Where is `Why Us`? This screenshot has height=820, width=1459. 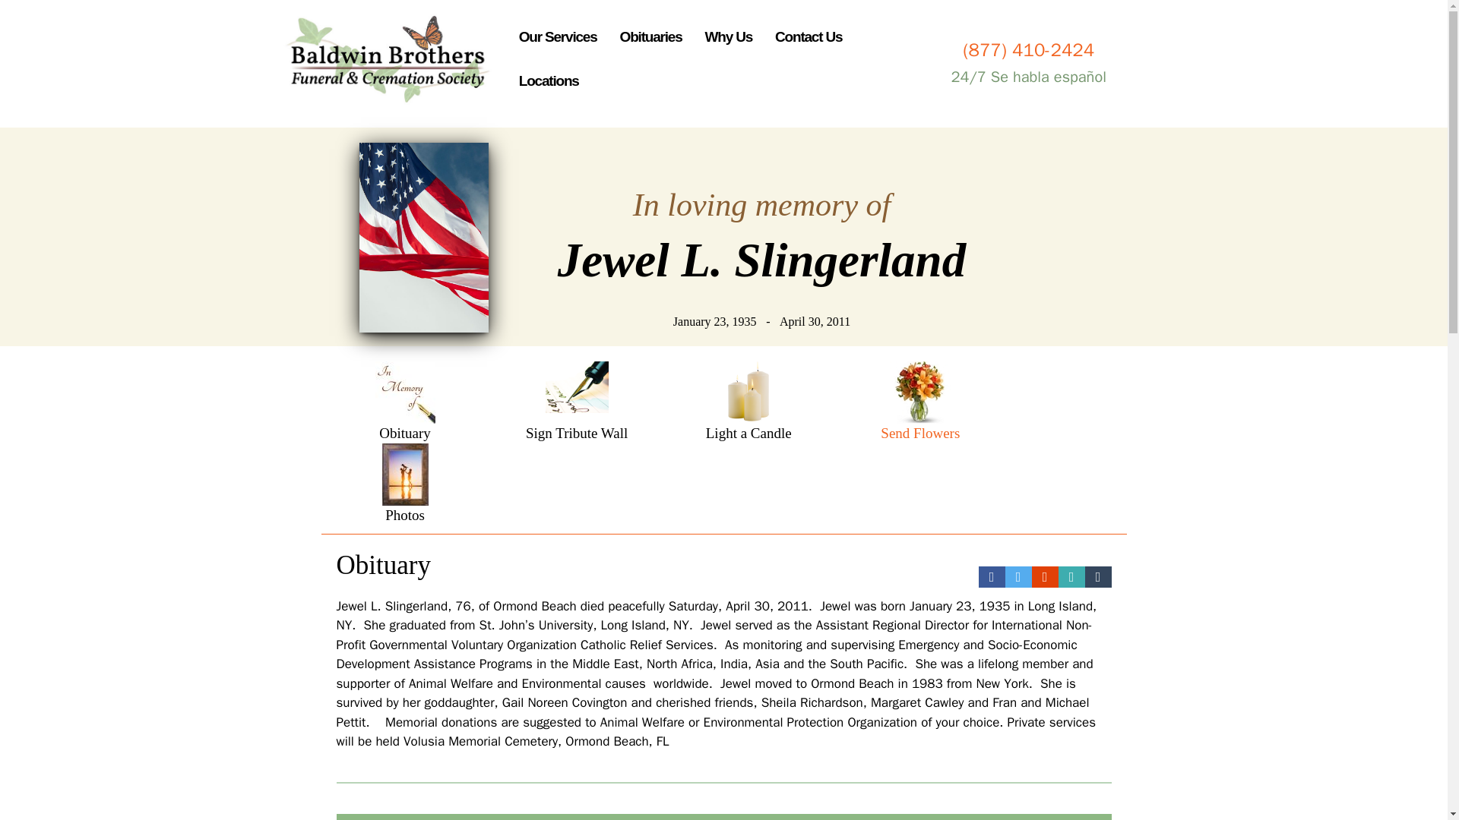 Why Us is located at coordinates (728, 37).